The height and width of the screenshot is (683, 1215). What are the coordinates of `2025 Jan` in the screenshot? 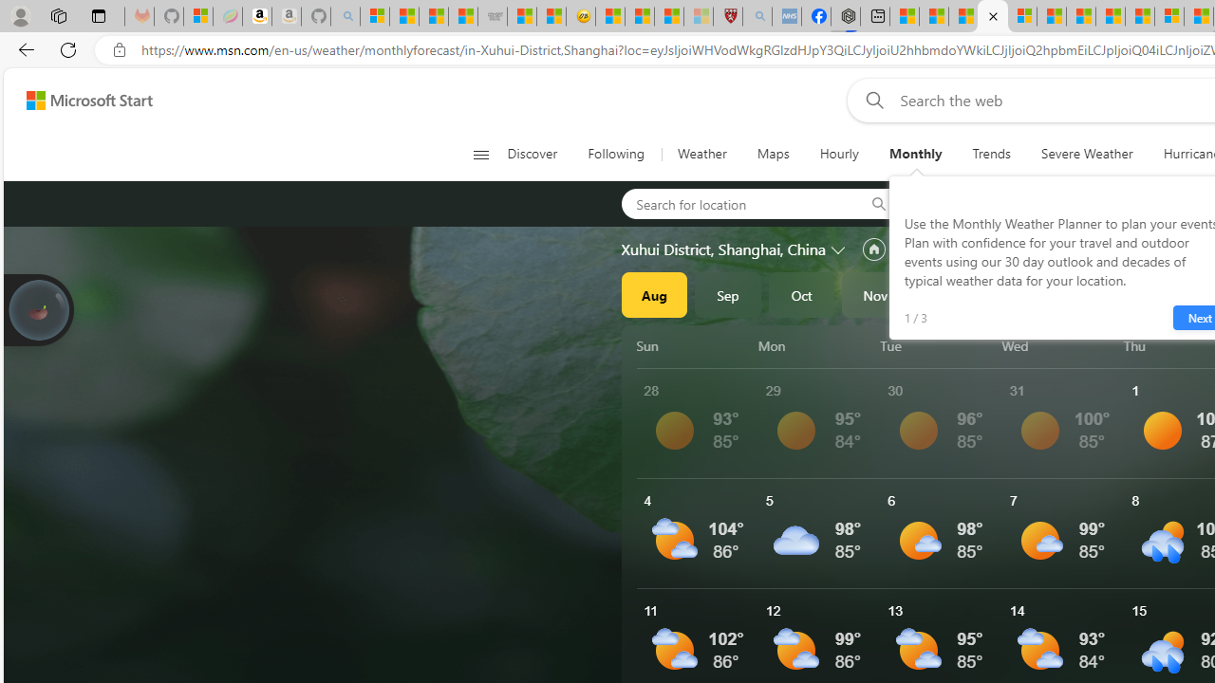 It's located at (1022, 294).